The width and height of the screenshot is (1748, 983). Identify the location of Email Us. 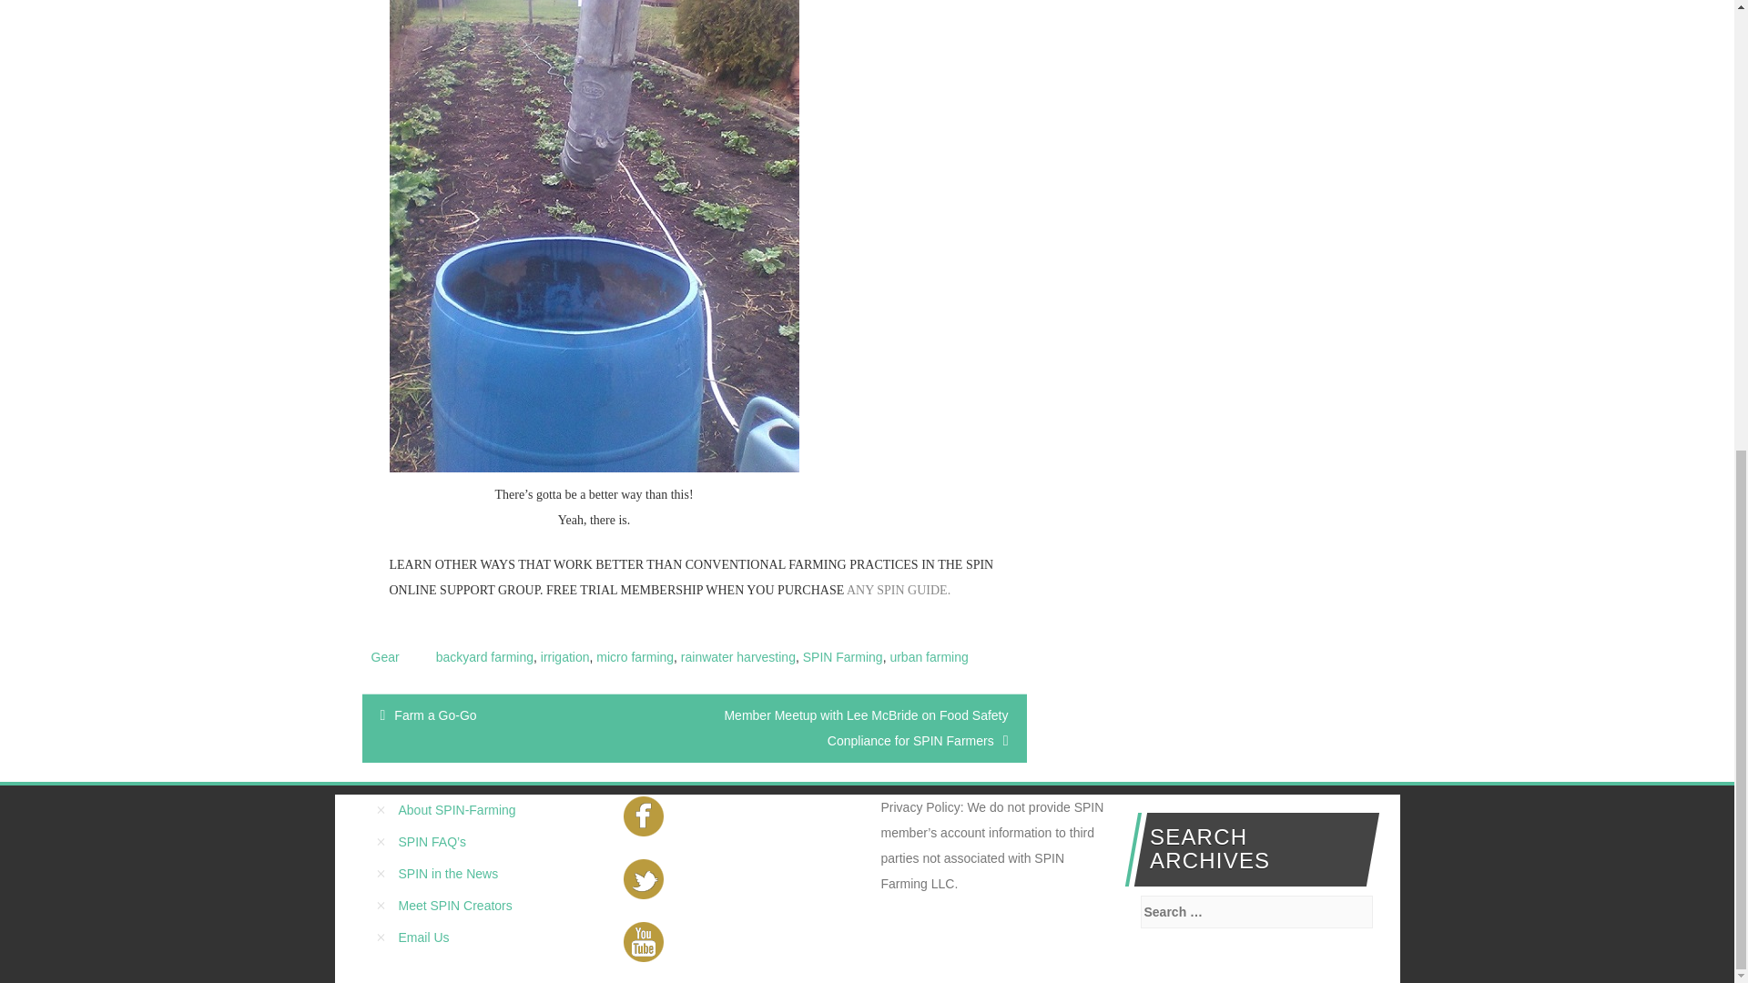
(423, 937).